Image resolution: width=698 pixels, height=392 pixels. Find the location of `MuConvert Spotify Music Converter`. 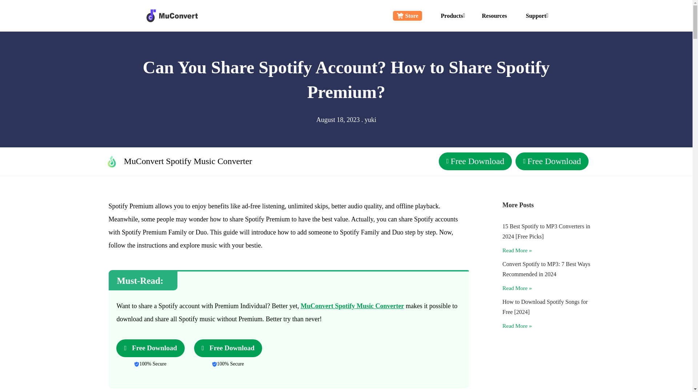

MuConvert Spotify Music Converter is located at coordinates (352, 306).